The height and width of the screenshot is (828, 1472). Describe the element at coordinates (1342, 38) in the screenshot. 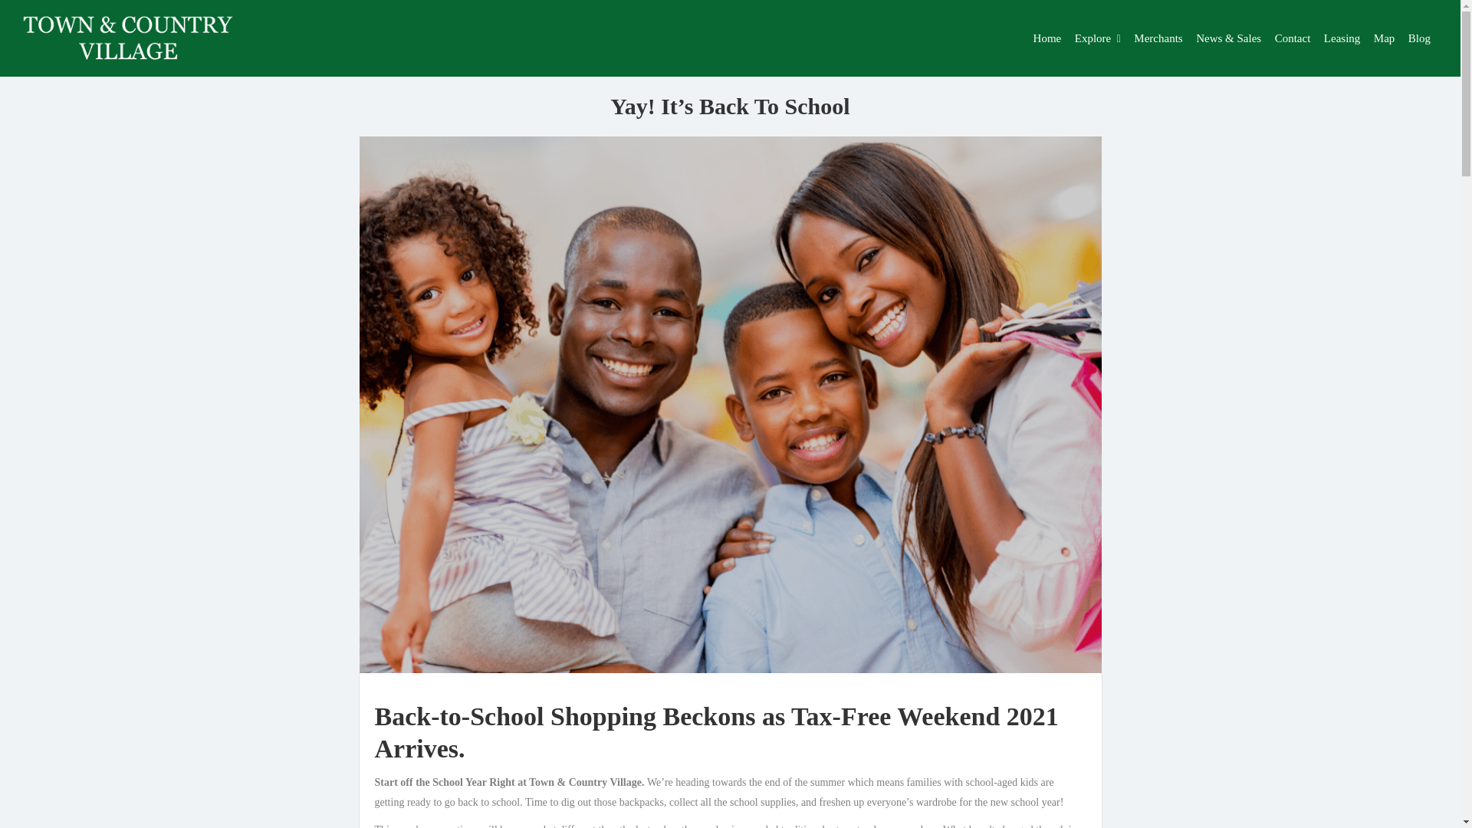

I see `Leasing` at that location.